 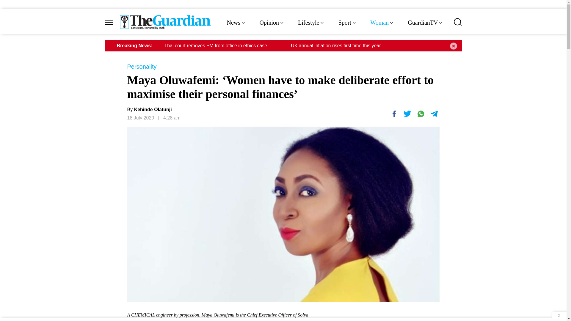 I want to click on News, so click(x=236, y=23).